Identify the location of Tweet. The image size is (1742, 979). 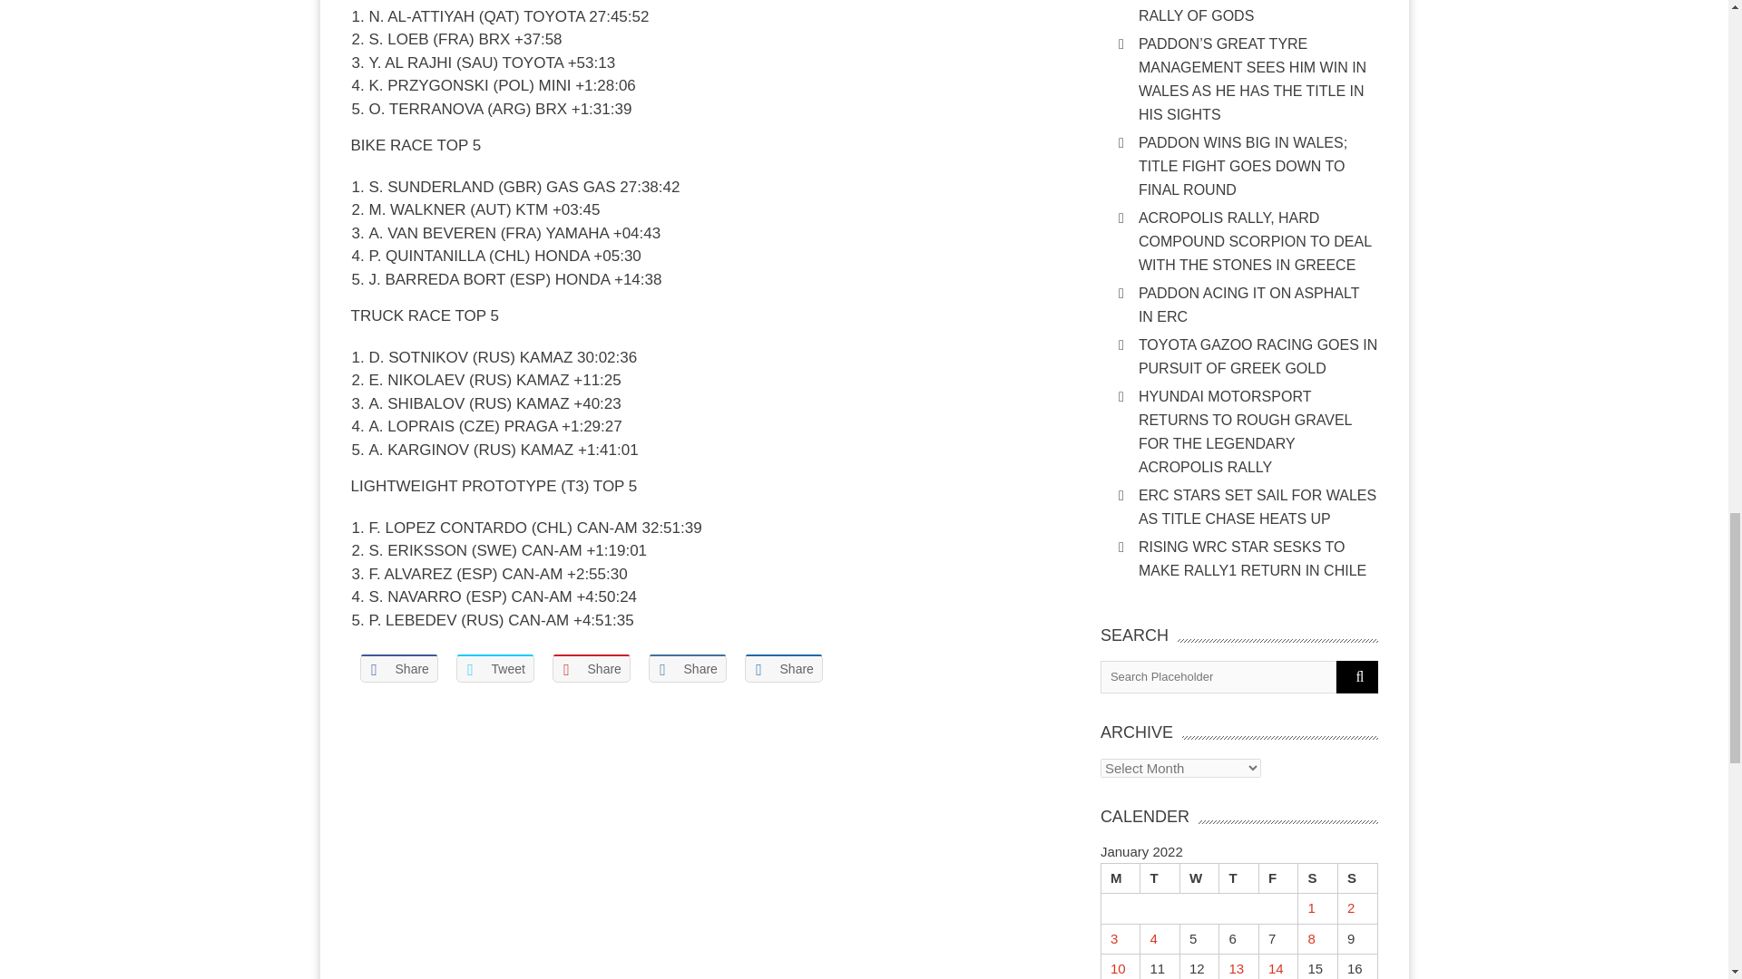
(494, 668).